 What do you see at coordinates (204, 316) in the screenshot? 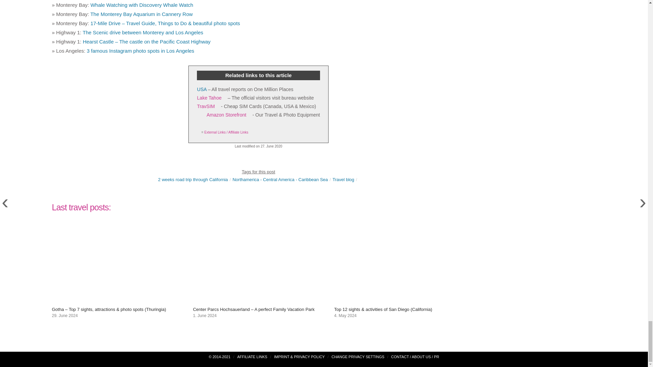
I see `15:24` at bounding box center [204, 316].